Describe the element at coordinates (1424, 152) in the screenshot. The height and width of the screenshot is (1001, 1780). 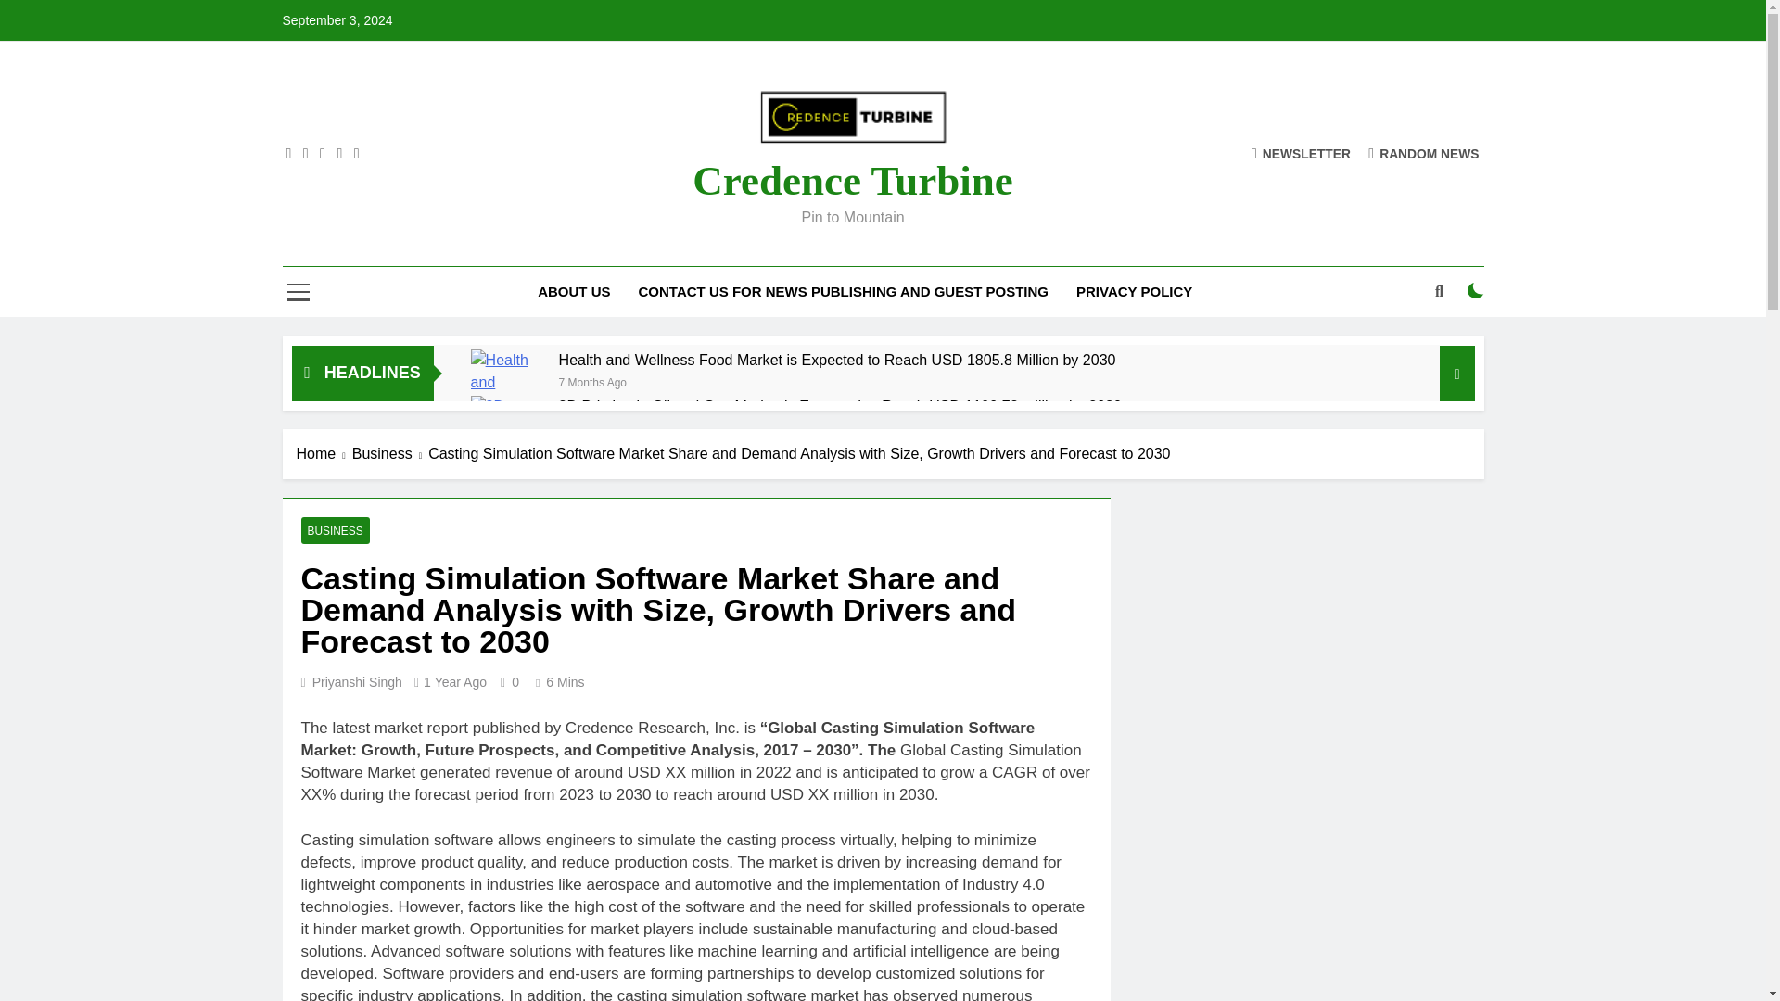
I see `RANDOM NEWS` at that location.